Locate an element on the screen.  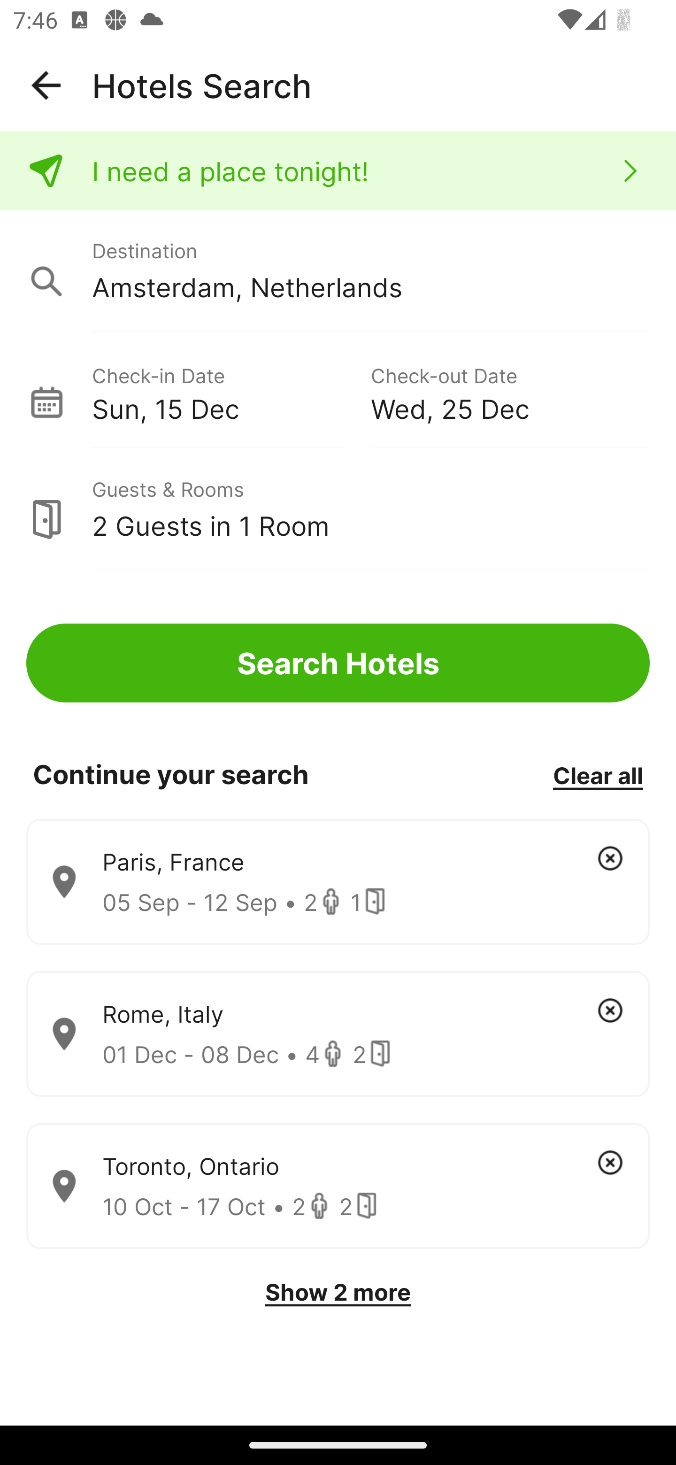
Check-out Date Wed, 25 Dec is located at coordinates (510, 392).